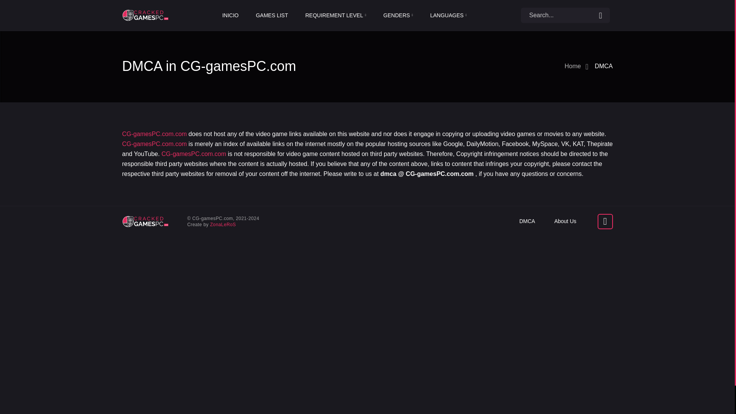  I want to click on LANGUAGES, so click(448, 15).